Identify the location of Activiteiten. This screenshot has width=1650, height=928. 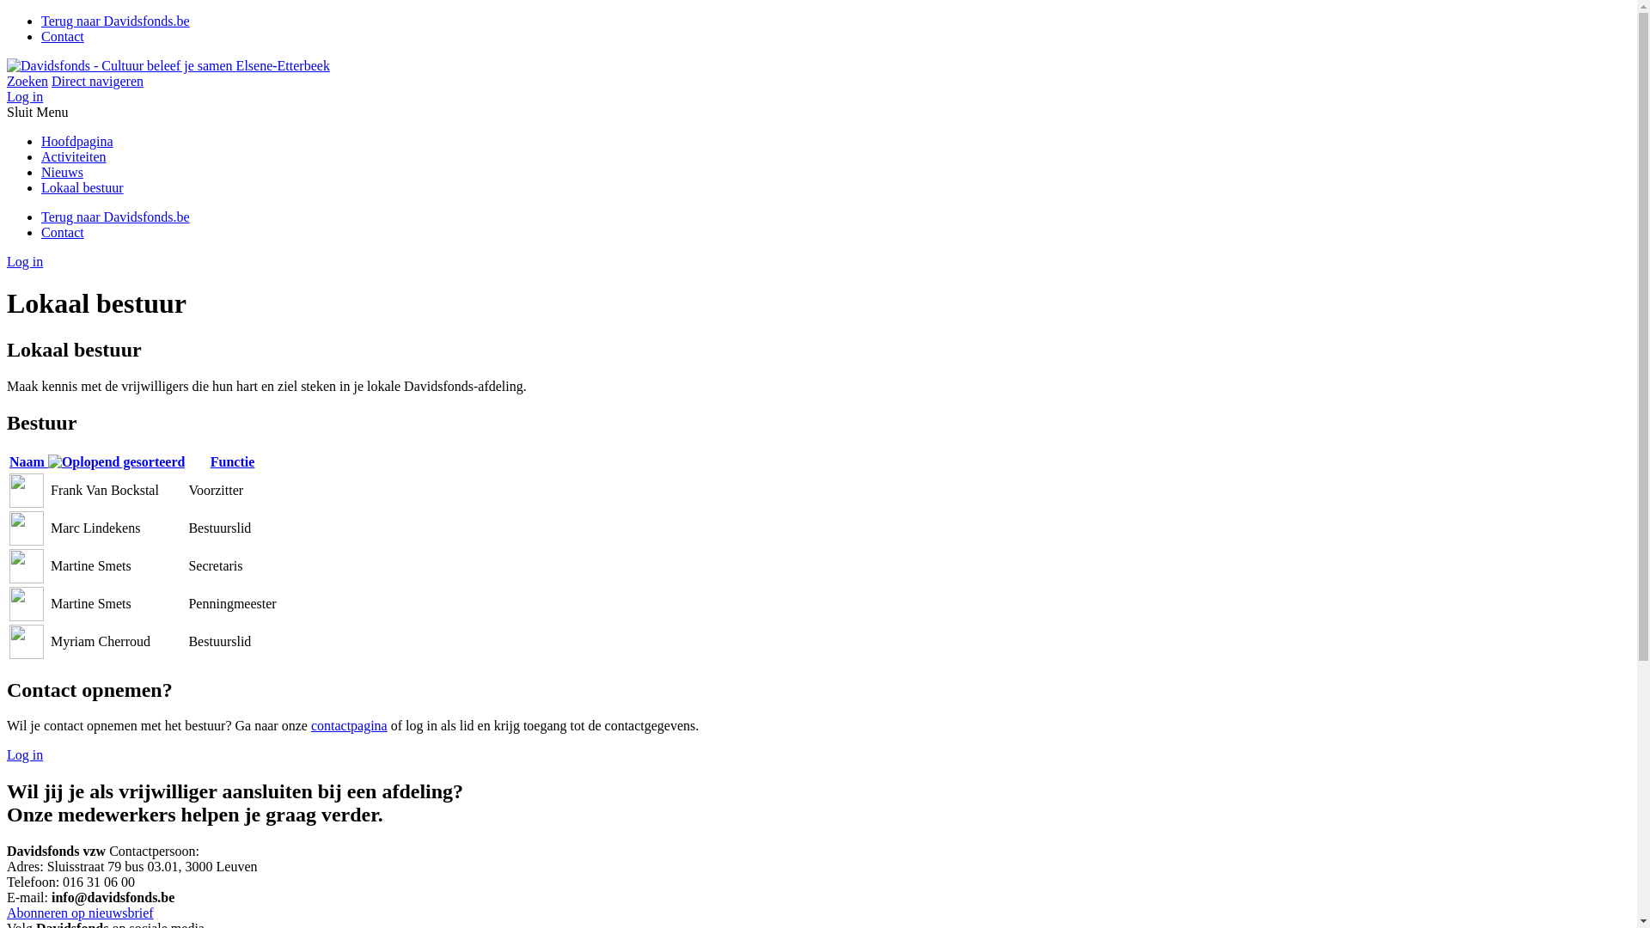
(74, 156).